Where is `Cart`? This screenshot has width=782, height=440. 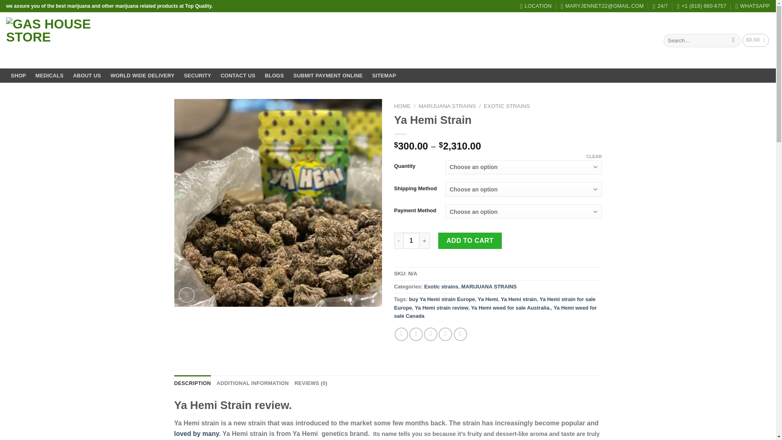 Cart is located at coordinates (756, 40).